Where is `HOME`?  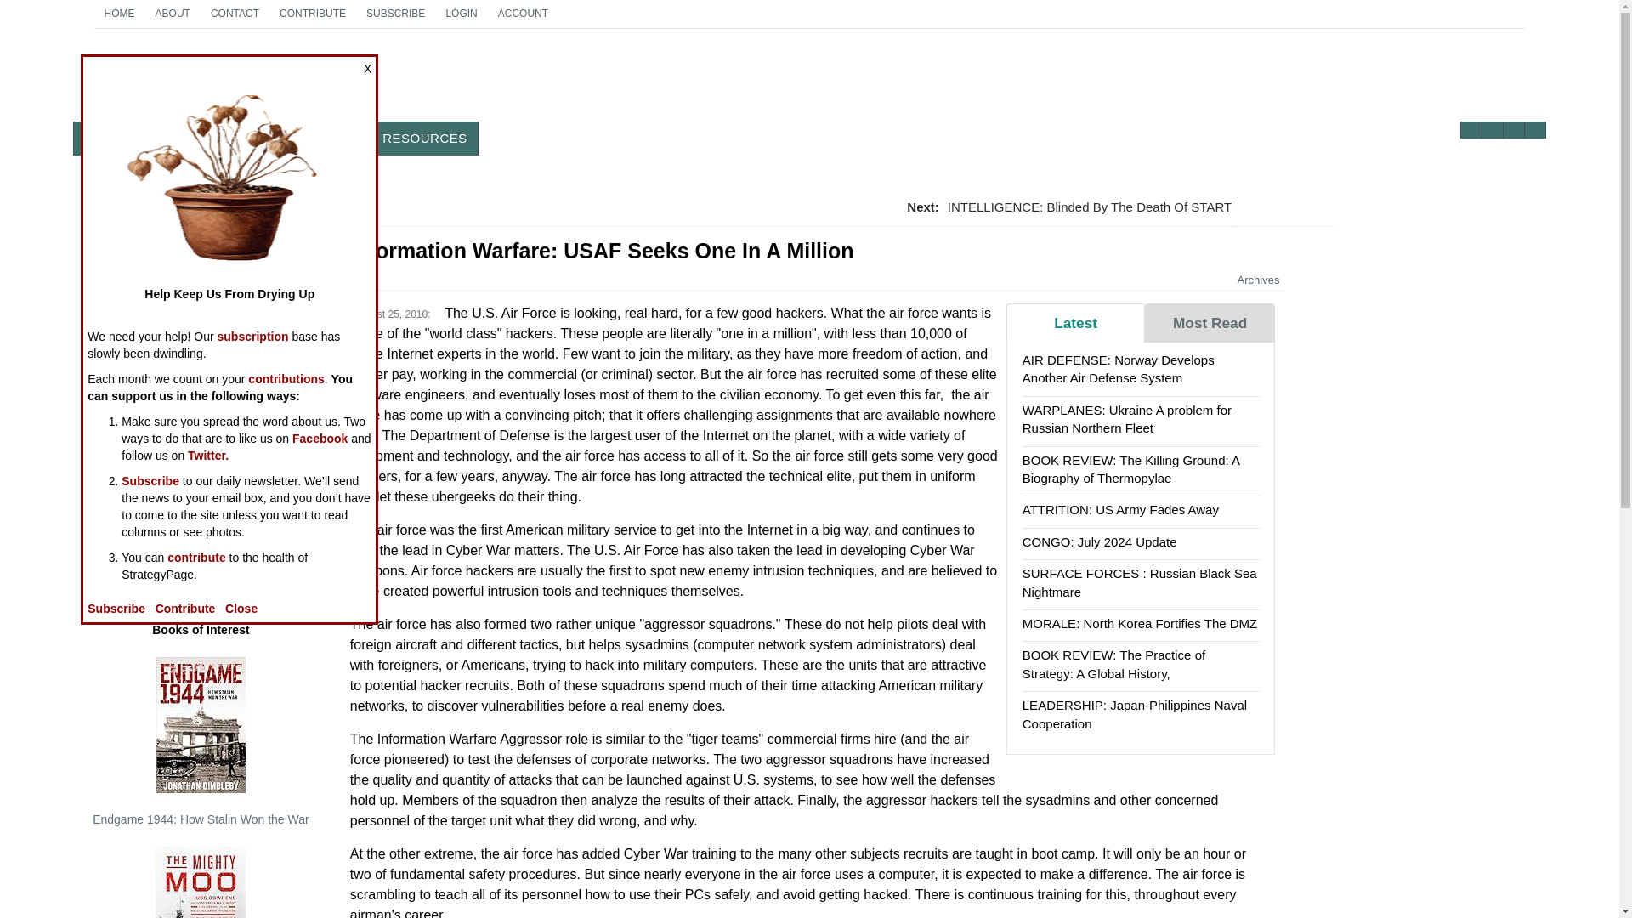 HOME is located at coordinates (119, 14).